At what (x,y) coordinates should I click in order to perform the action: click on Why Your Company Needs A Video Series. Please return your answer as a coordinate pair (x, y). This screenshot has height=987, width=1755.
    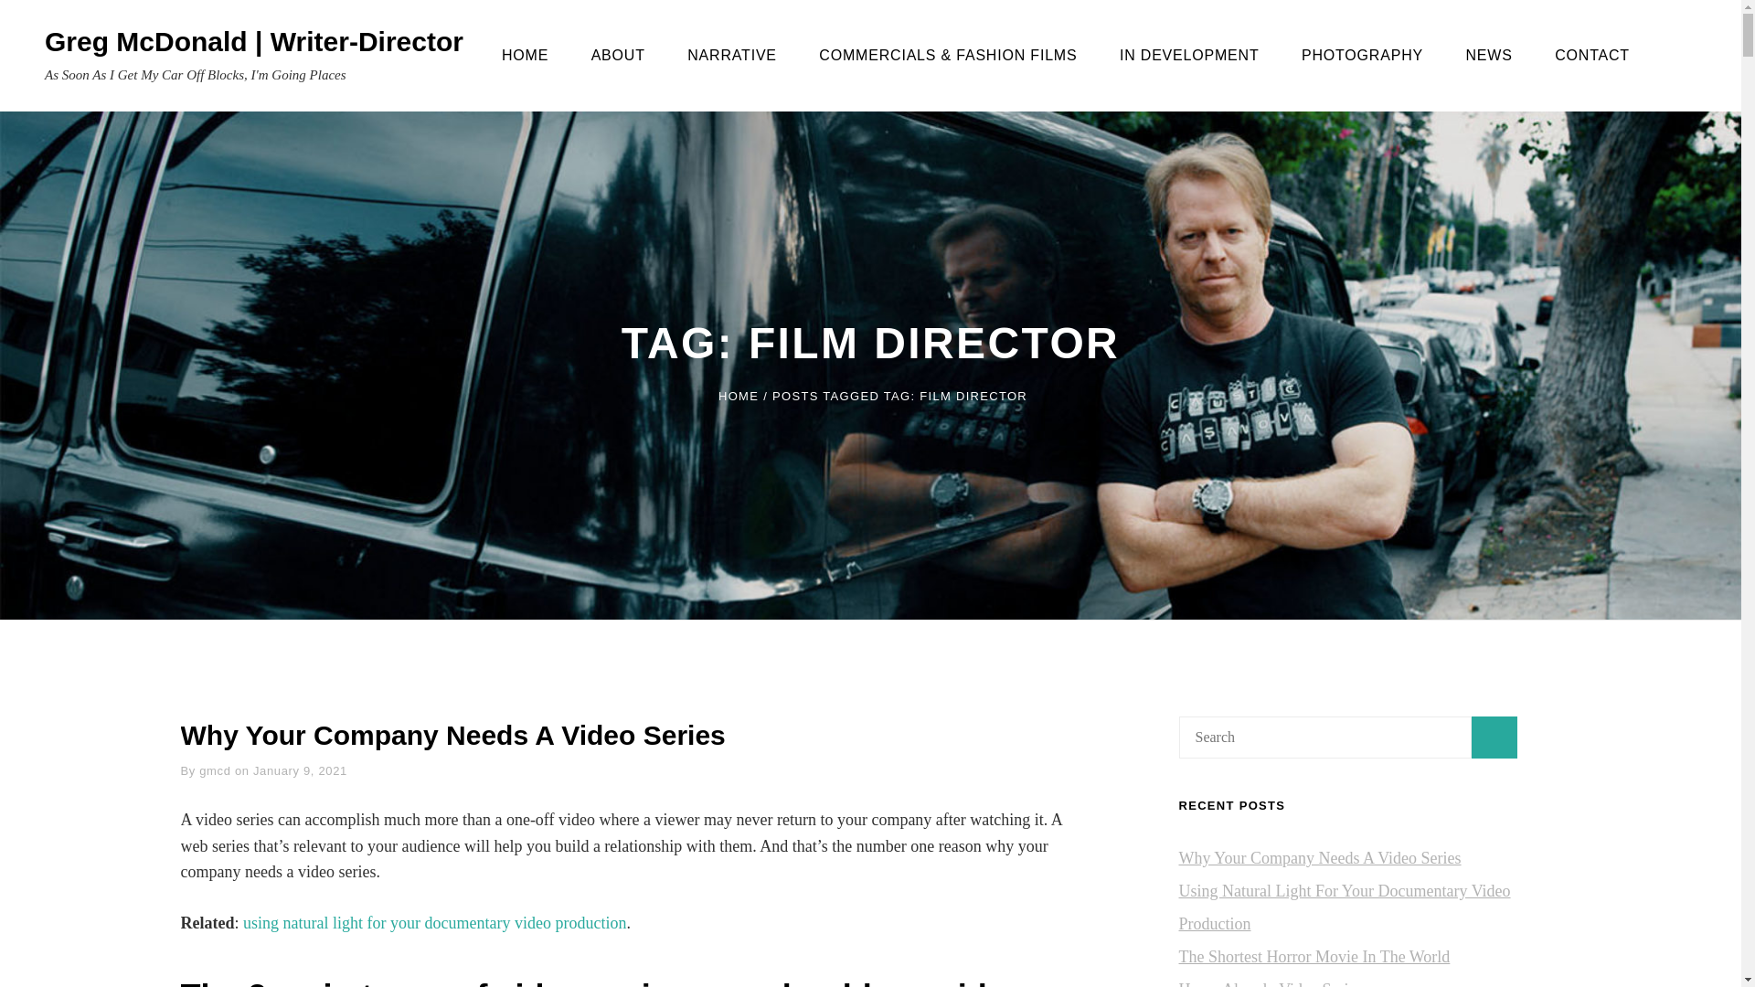
    Looking at the image, I should click on (453, 735).